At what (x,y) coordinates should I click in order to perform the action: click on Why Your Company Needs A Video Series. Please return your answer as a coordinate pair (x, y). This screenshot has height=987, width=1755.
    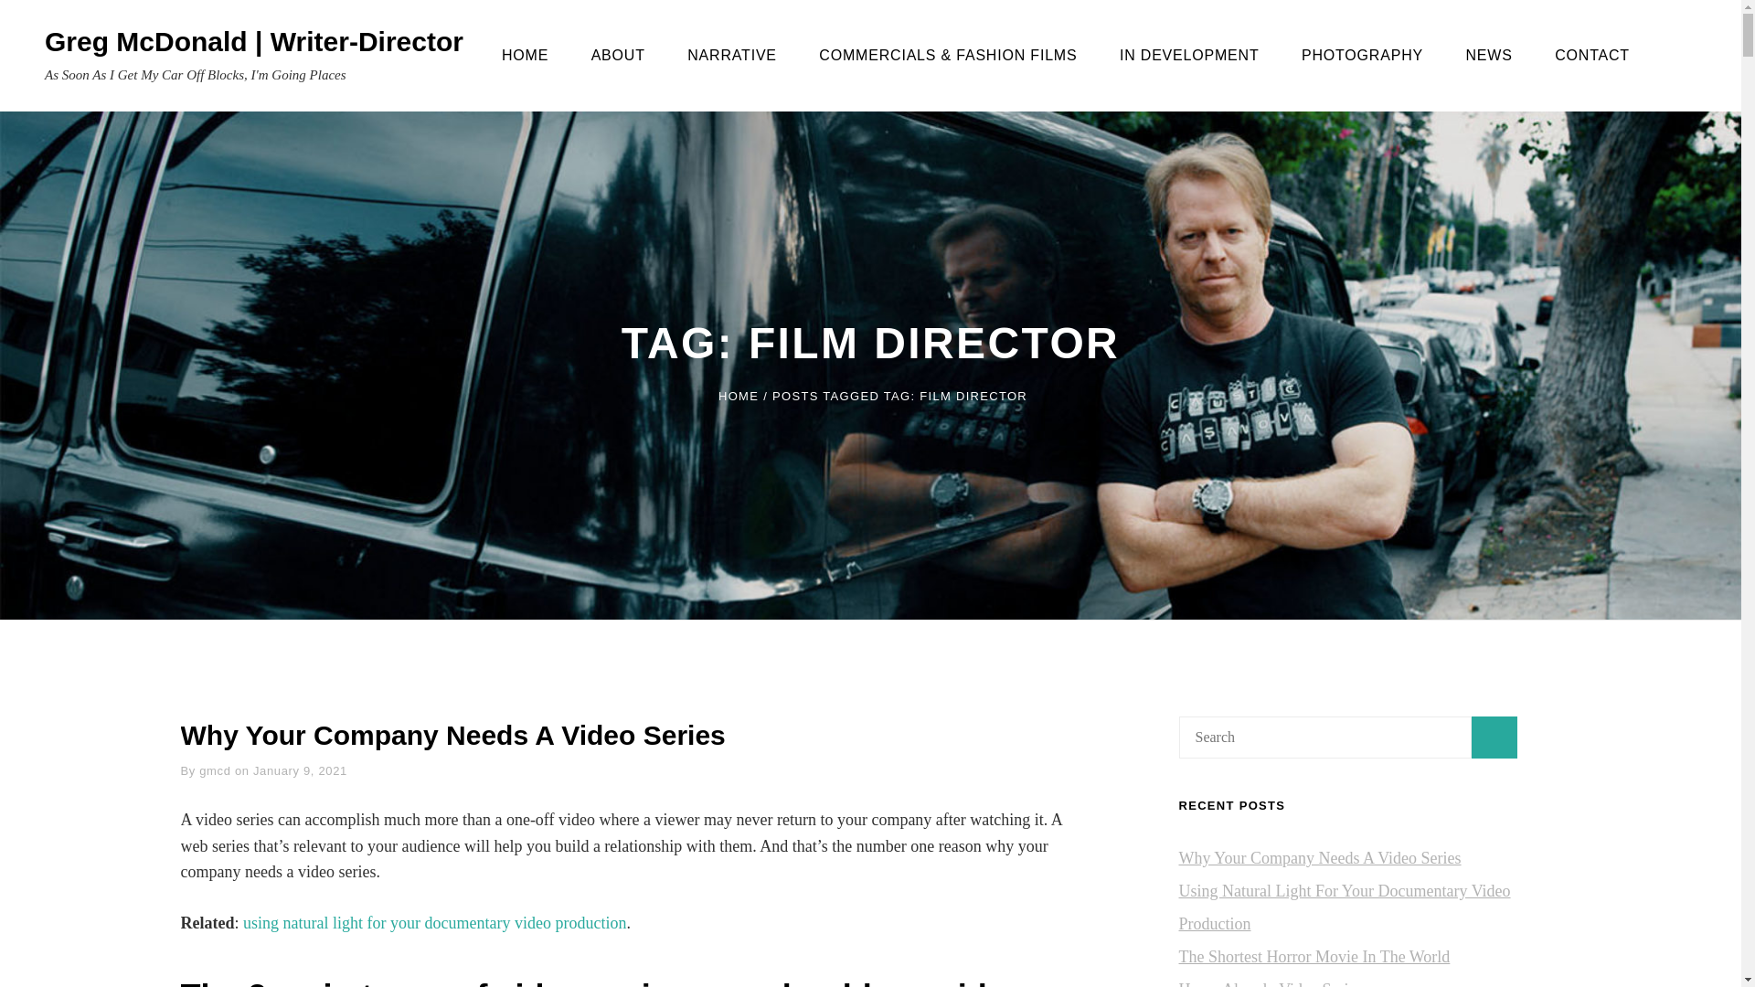
    Looking at the image, I should click on (453, 735).